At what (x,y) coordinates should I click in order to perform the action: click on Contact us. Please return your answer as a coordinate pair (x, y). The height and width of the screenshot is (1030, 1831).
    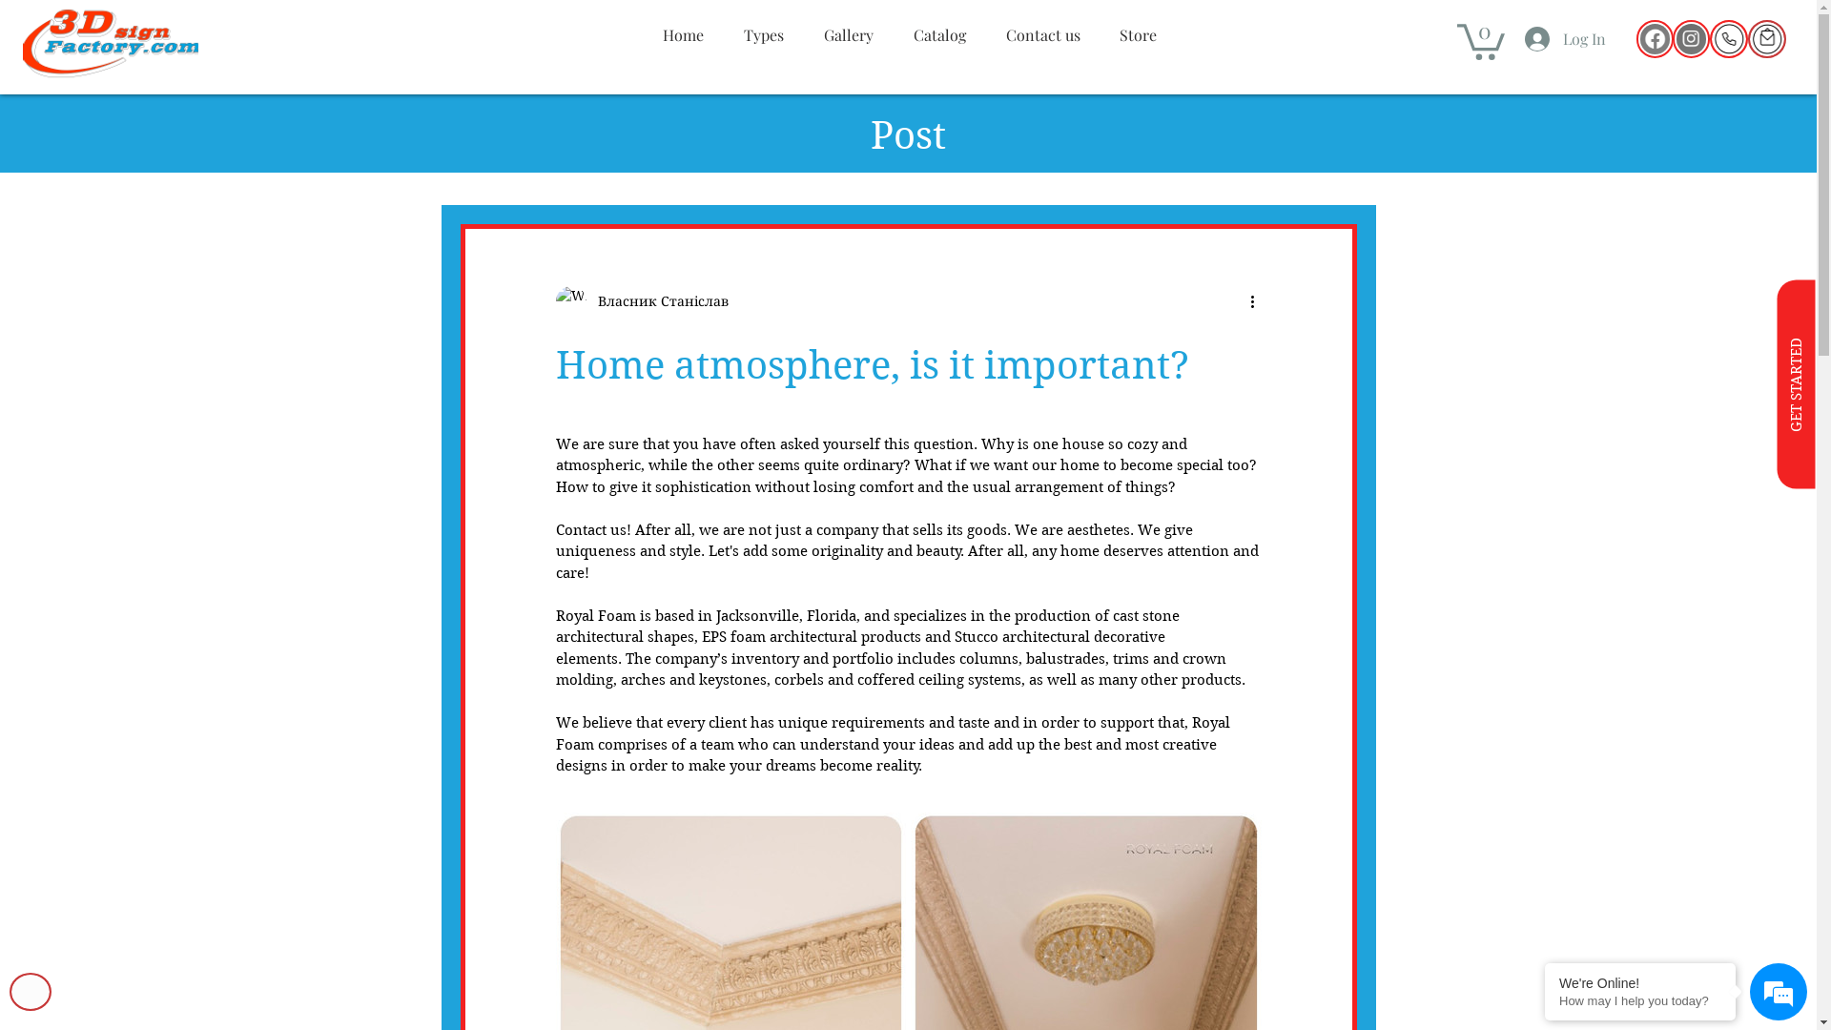
    Looking at the image, I should click on (1043, 34).